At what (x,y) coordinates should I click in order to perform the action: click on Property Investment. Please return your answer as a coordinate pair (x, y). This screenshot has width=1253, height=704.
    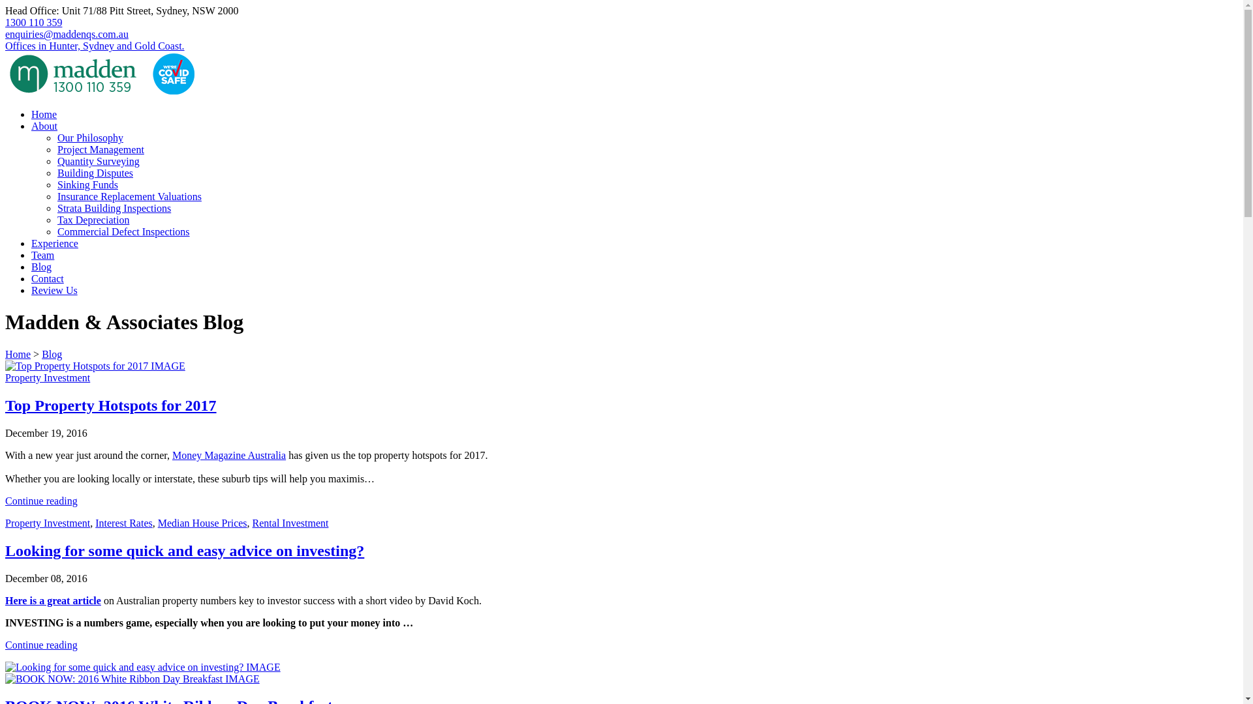
    Looking at the image, I should click on (48, 523).